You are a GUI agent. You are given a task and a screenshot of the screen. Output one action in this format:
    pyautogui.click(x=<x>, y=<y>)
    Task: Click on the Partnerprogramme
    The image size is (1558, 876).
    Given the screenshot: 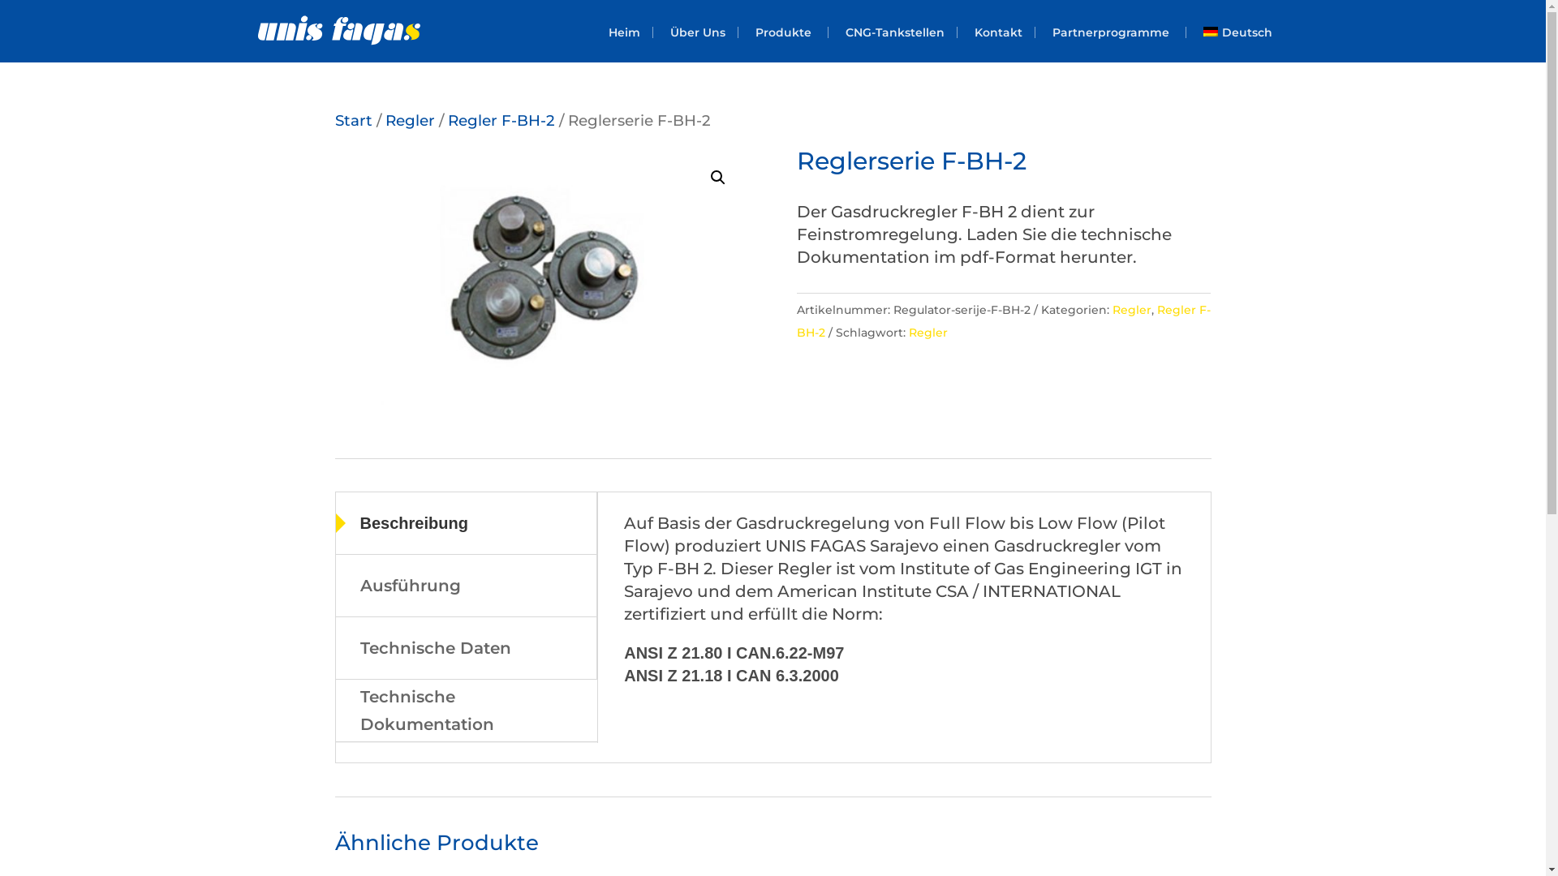 What is the action you would take?
    pyautogui.click(x=1113, y=32)
    